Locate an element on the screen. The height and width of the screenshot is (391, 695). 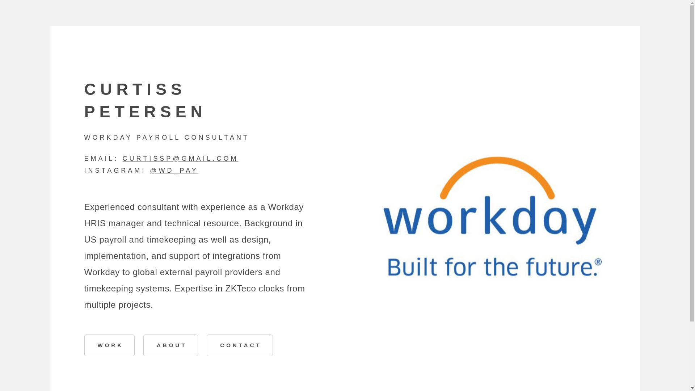
ABOUT is located at coordinates (170, 345).